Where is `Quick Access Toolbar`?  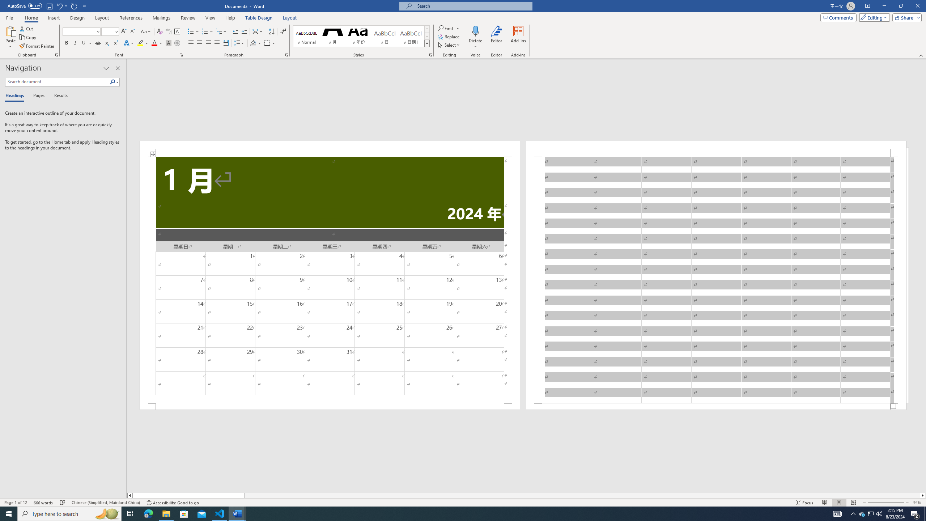 Quick Access Toolbar is located at coordinates (48, 6).